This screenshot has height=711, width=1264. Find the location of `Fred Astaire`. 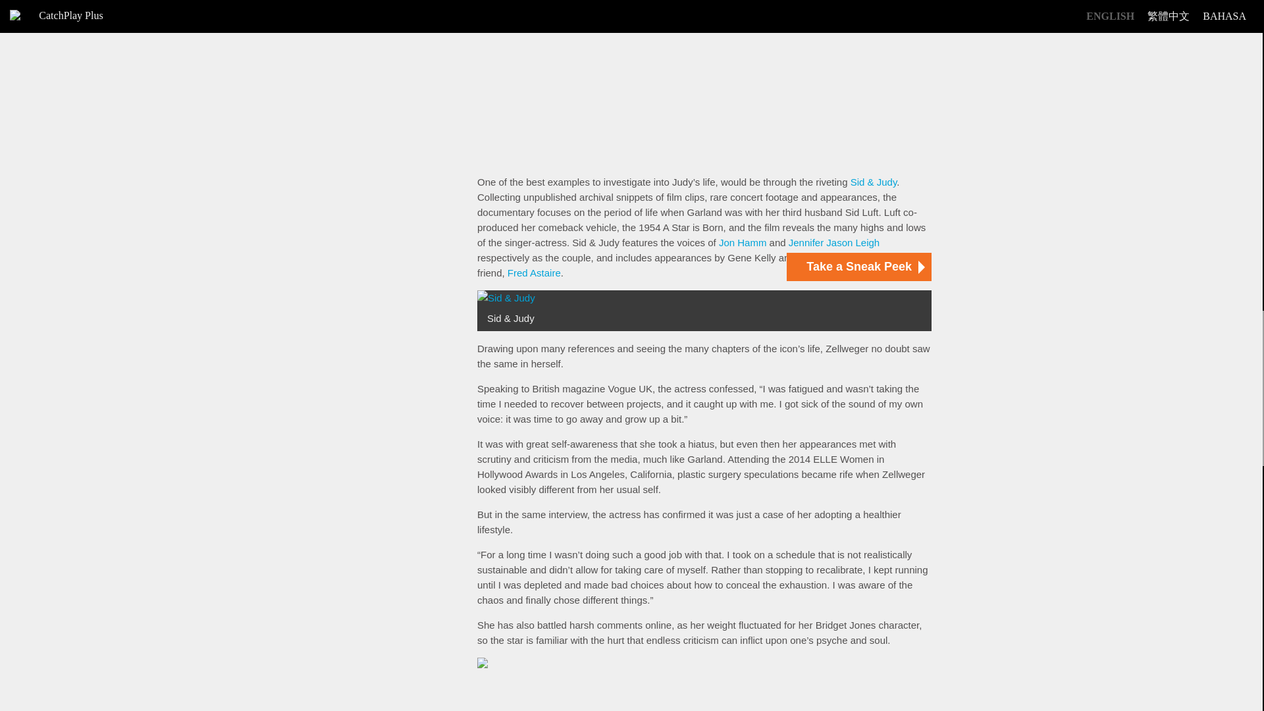

Fred Astaire is located at coordinates (535, 273).